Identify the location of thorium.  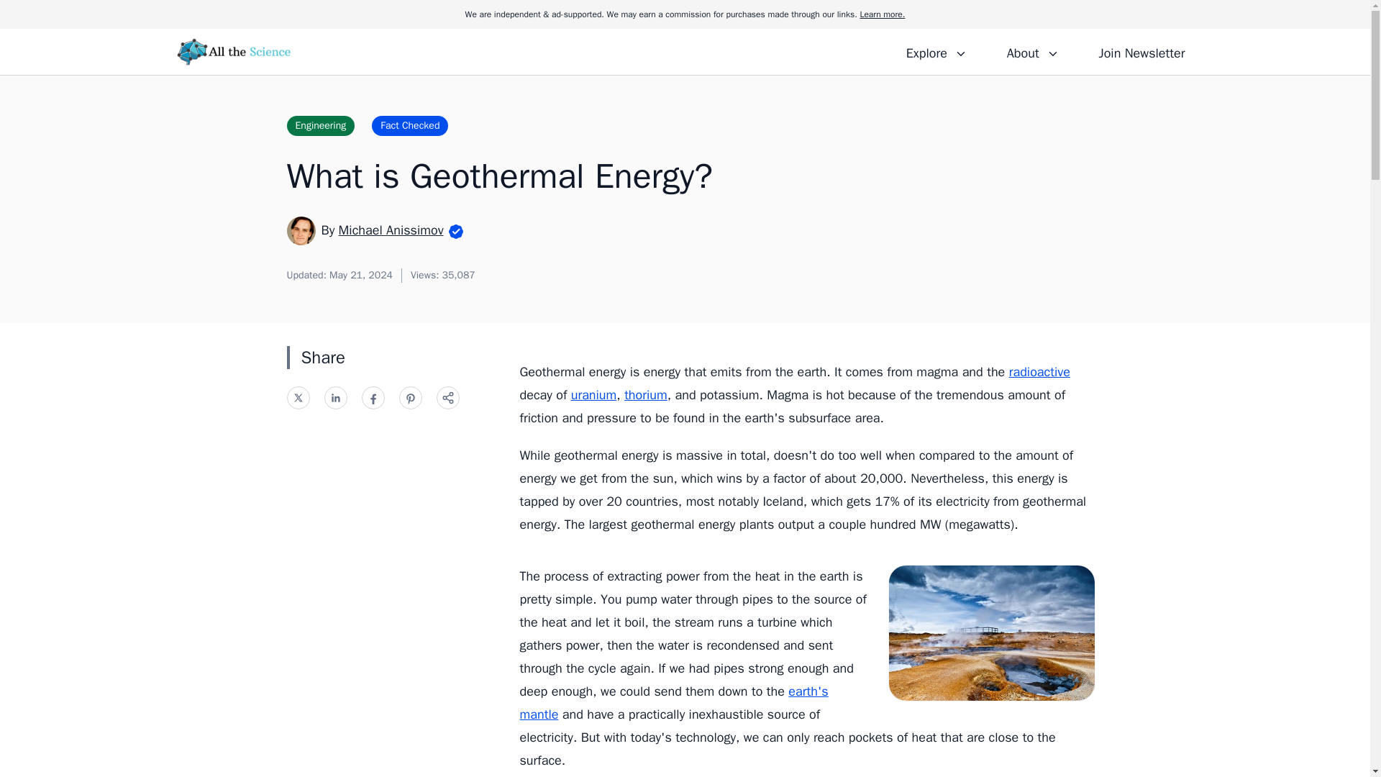
(645, 394).